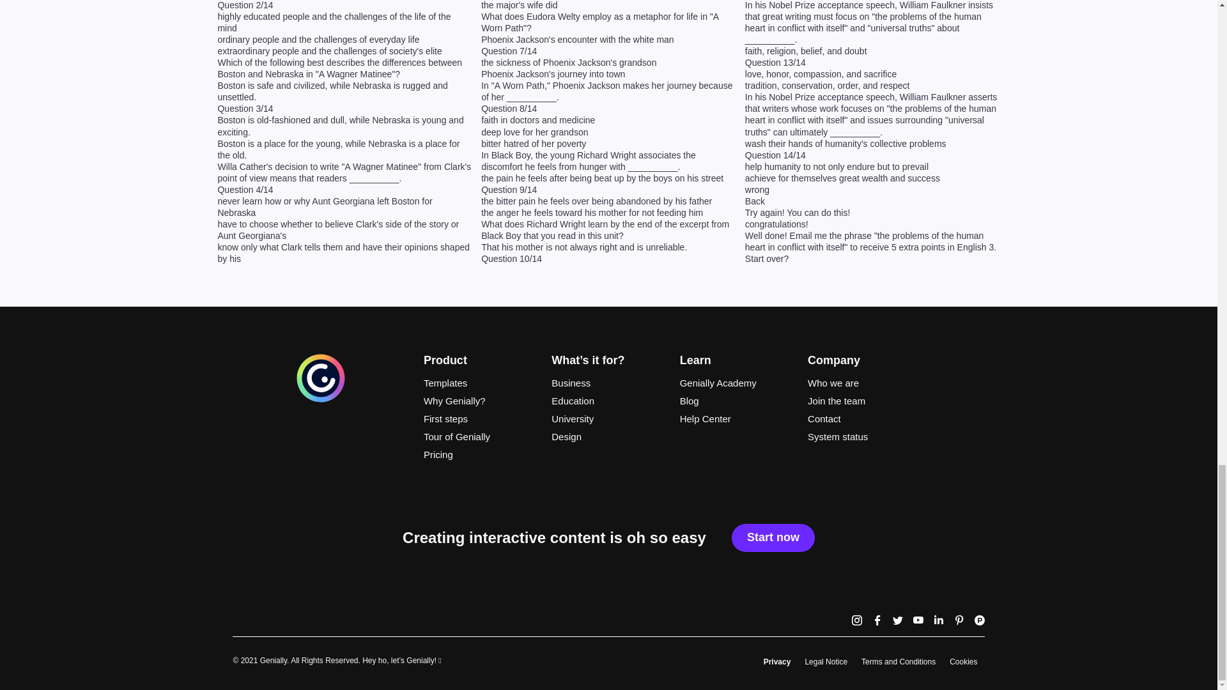 The height and width of the screenshot is (690, 1227). I want to click on Templates, so click(480, 383).